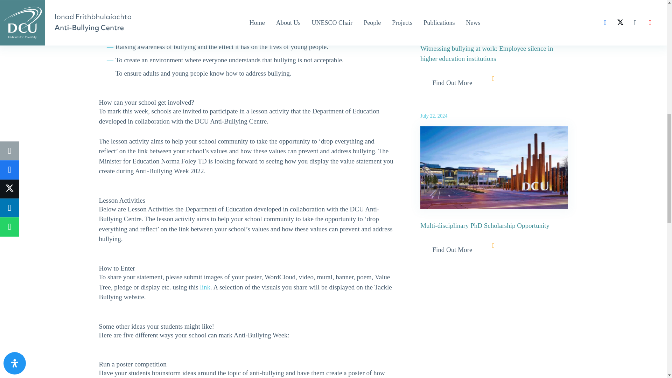  Describe the element at coordinates (205, 287) in the screenshot. I see `link` at that location.